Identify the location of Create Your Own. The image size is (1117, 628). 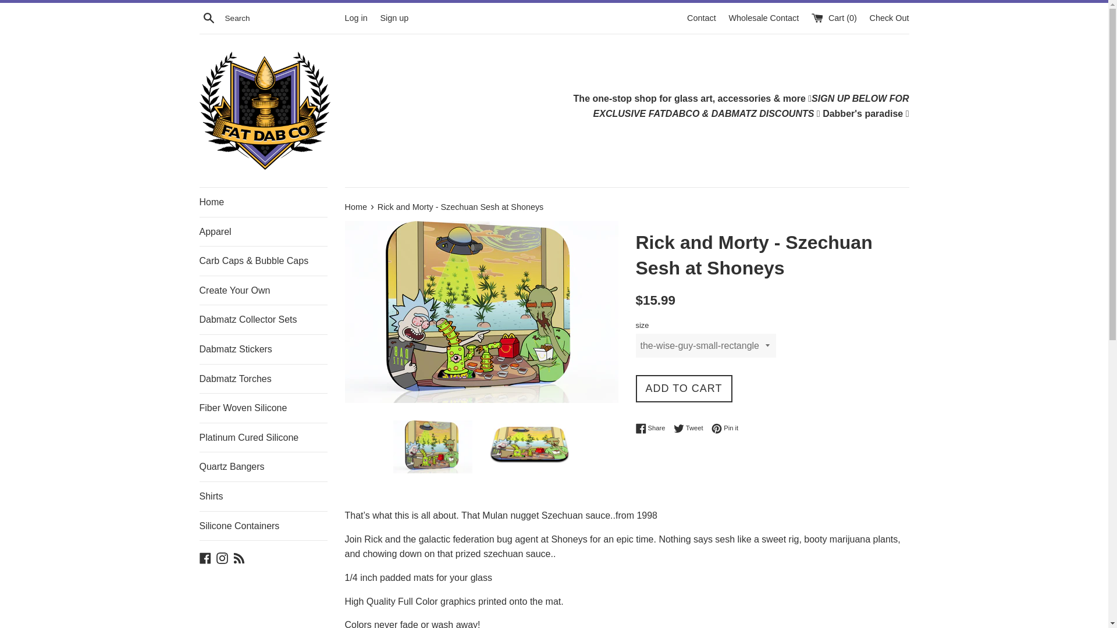
(691, 428).